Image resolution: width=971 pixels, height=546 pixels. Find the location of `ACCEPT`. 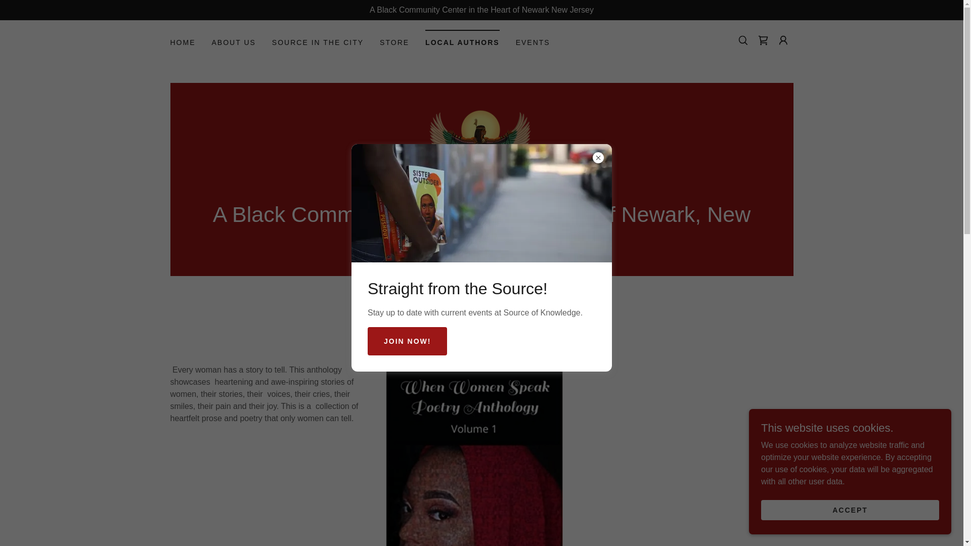

ACCEPT is located at coordinates (850, 510).